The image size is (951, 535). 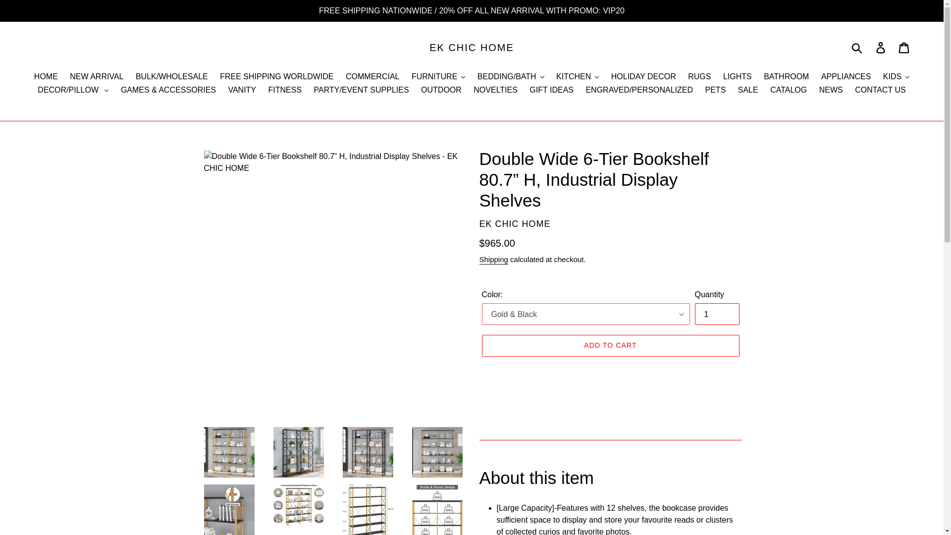 What do you see at coordinates (716, 314) in the screenshot?
I see `1` at bounding box center [716, 314].